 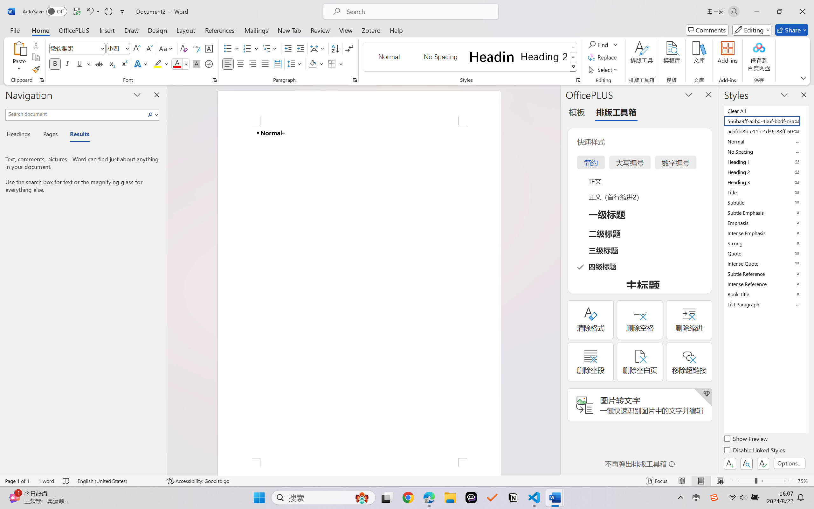 What do you see at coordinates (21, 135) in the screenshot?
I see `Headings` at bounding box center [21, 135].